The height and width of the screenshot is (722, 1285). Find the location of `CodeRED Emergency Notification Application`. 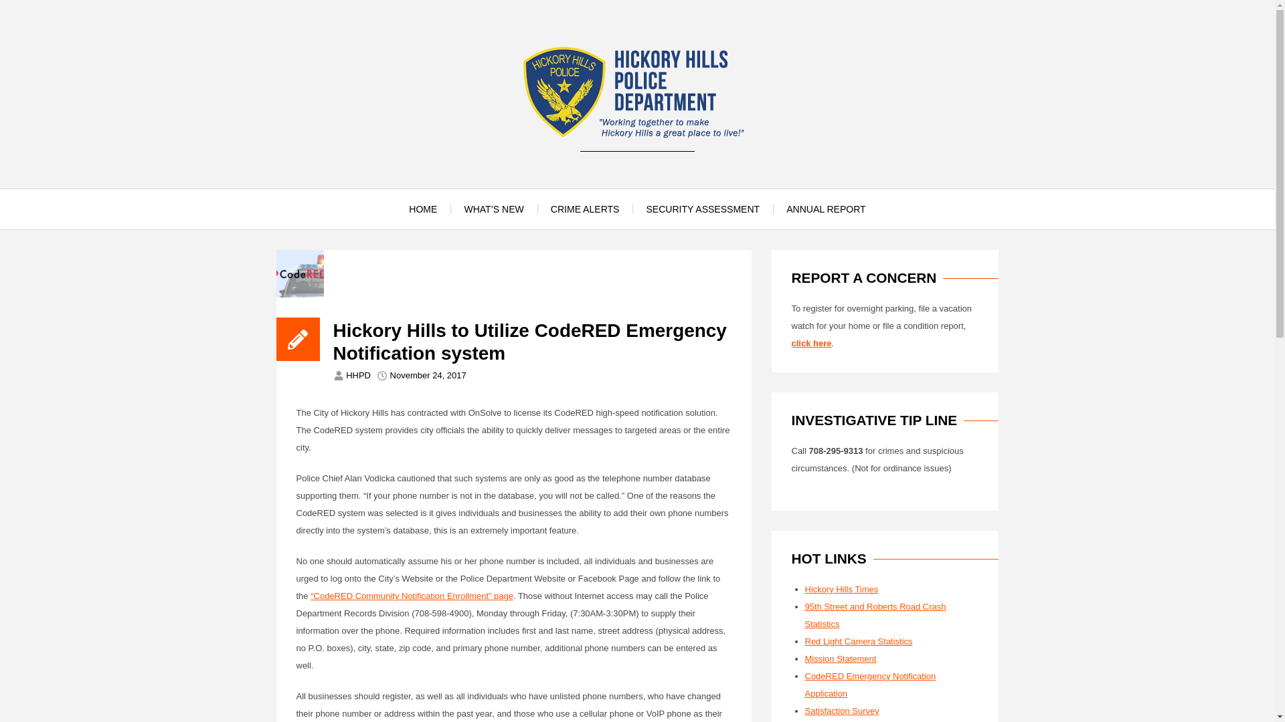

CodeRED Emergency Notification Application is located at coordinates (869, 685).